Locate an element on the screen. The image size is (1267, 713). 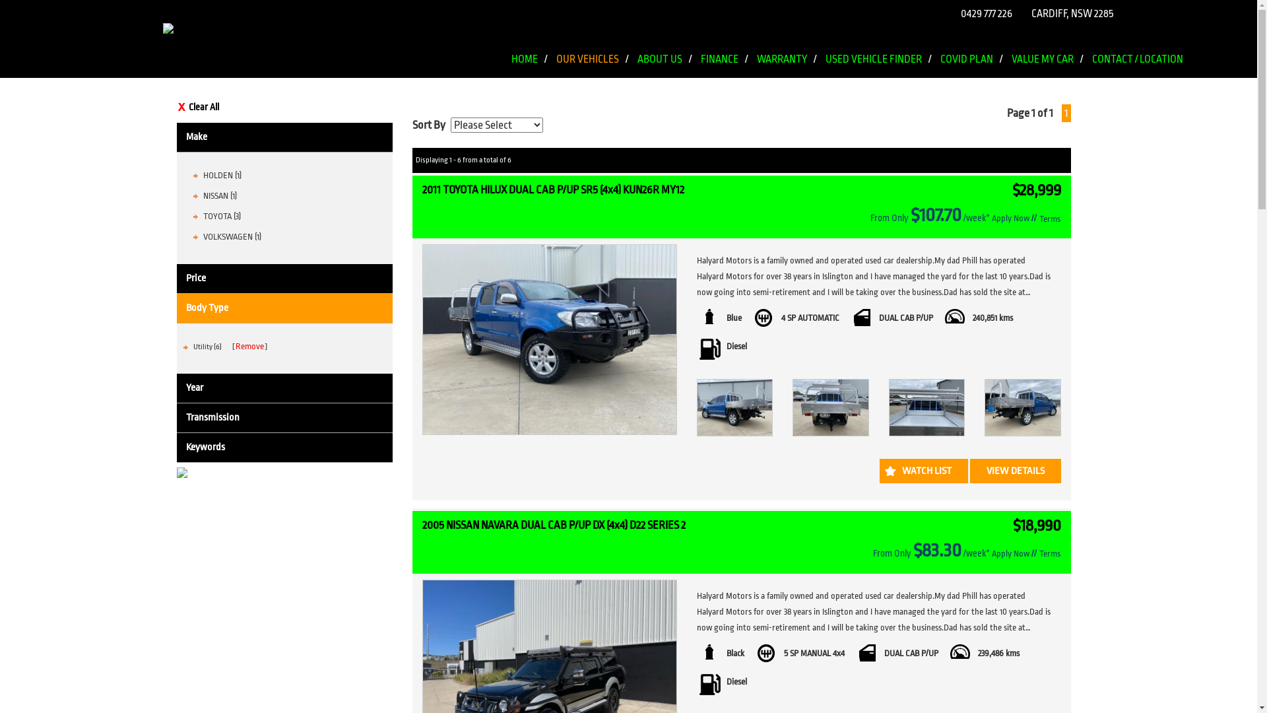
OUR VEHICLES is located at coordinates (591, 48).